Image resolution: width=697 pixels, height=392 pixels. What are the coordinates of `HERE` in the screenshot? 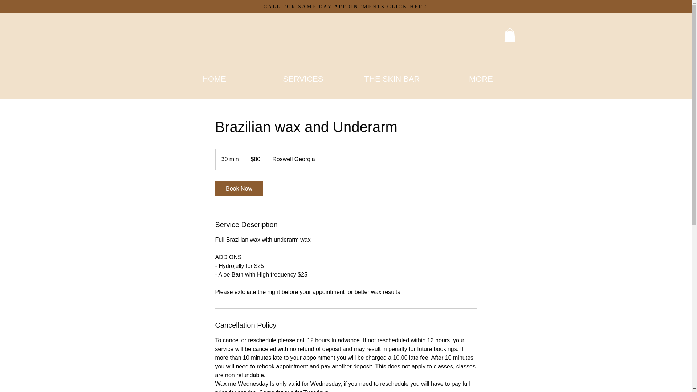 It's located at (418, 7).